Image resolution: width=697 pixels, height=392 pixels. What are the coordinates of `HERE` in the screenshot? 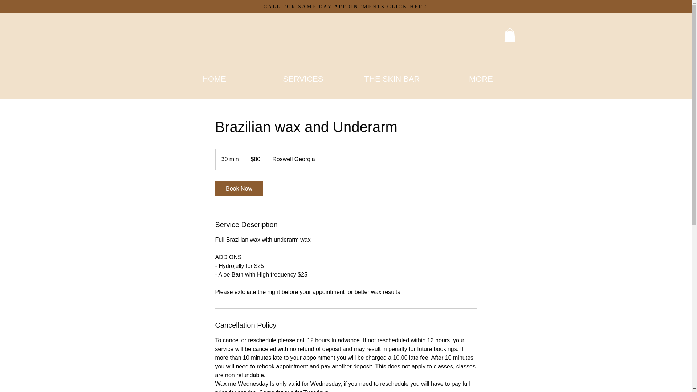 It's located at (418, 7).